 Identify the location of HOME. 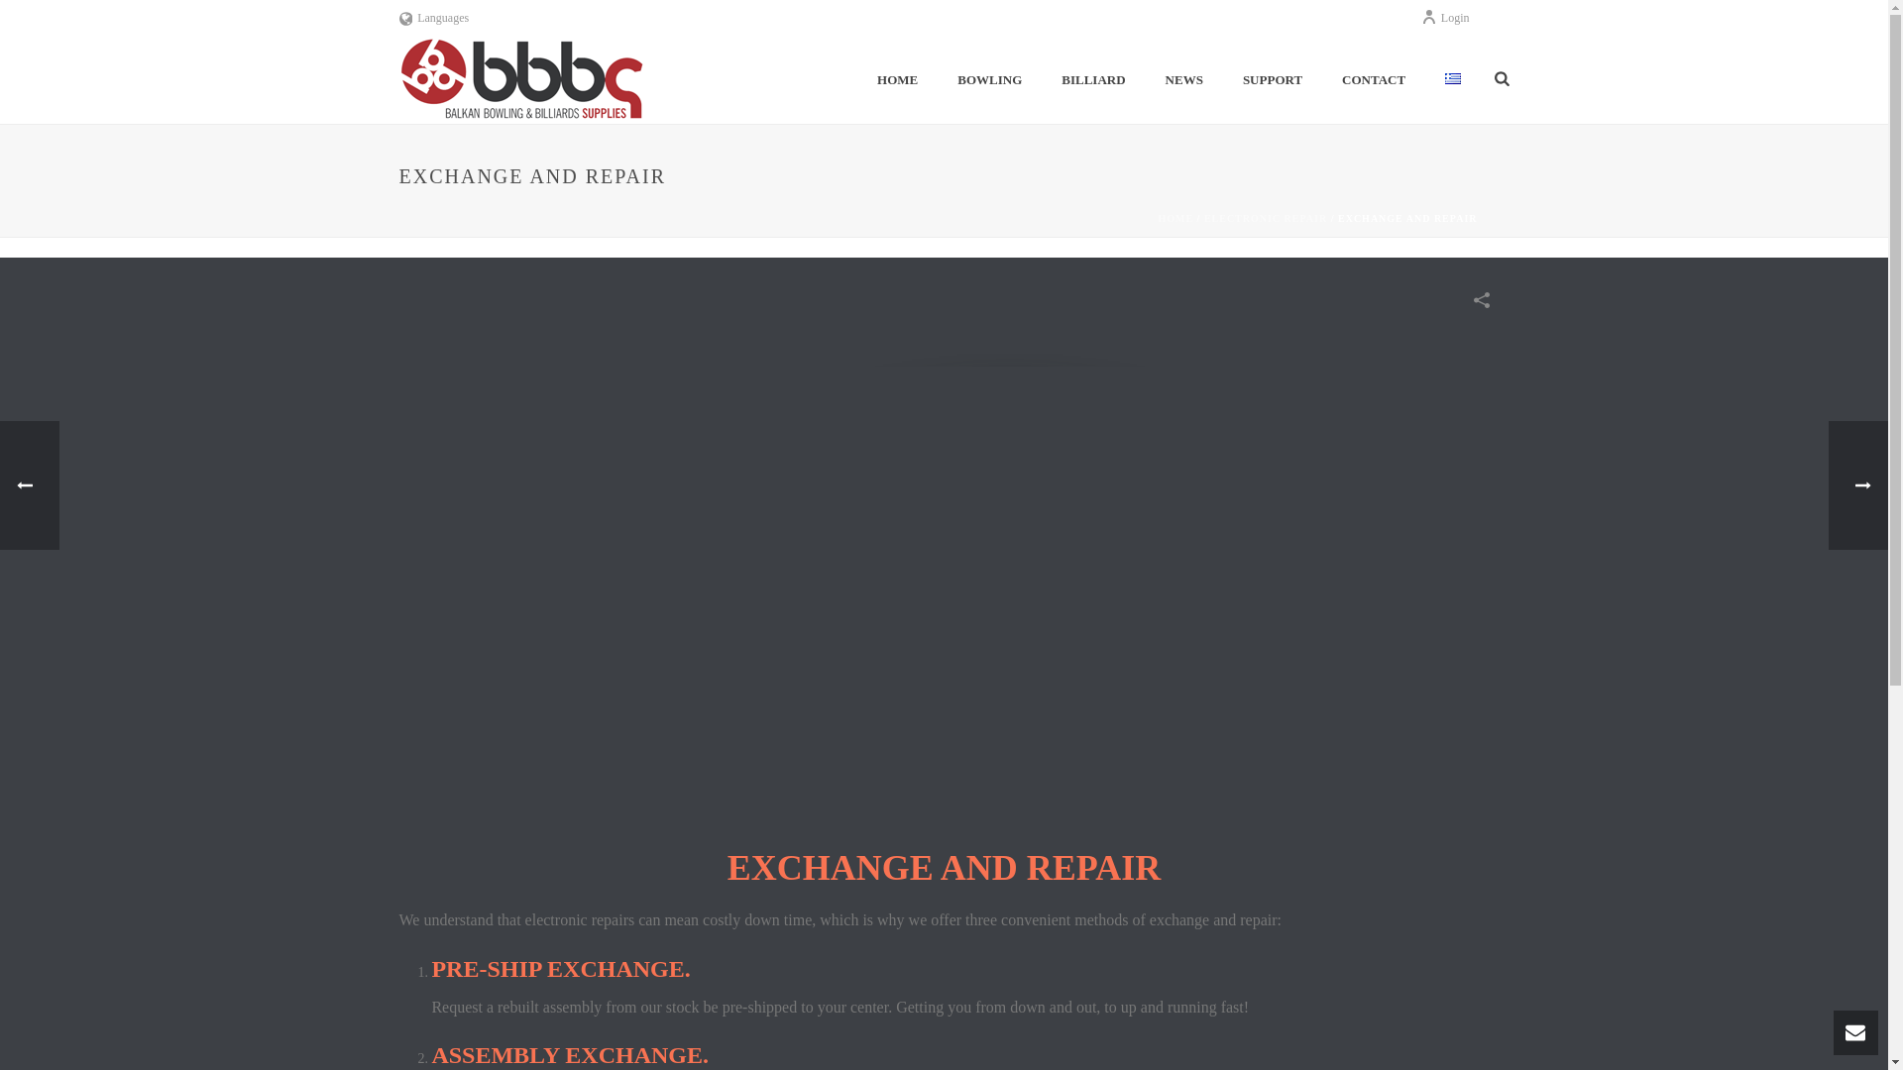
(898, 79).